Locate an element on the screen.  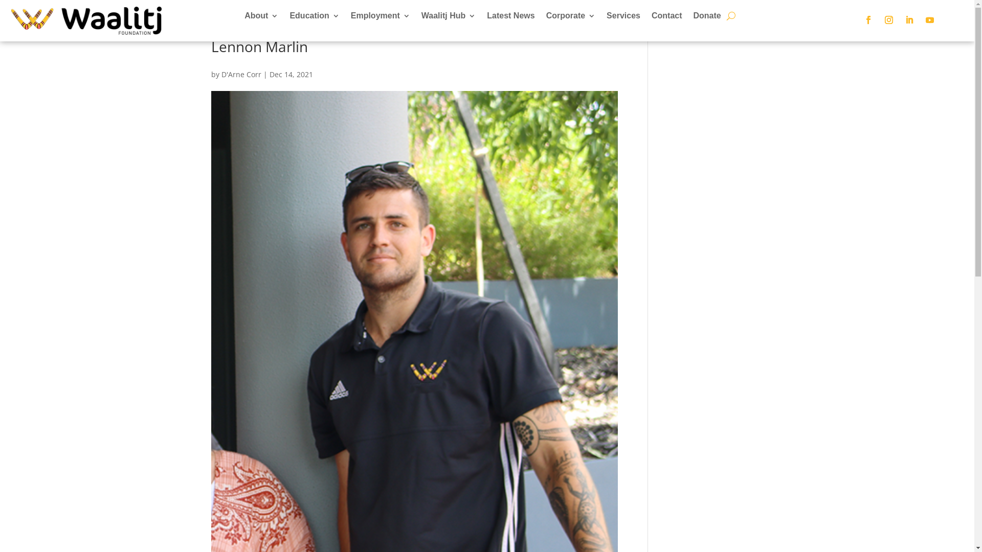
Follow on LinkedIn is located at coordinates (909, 20).